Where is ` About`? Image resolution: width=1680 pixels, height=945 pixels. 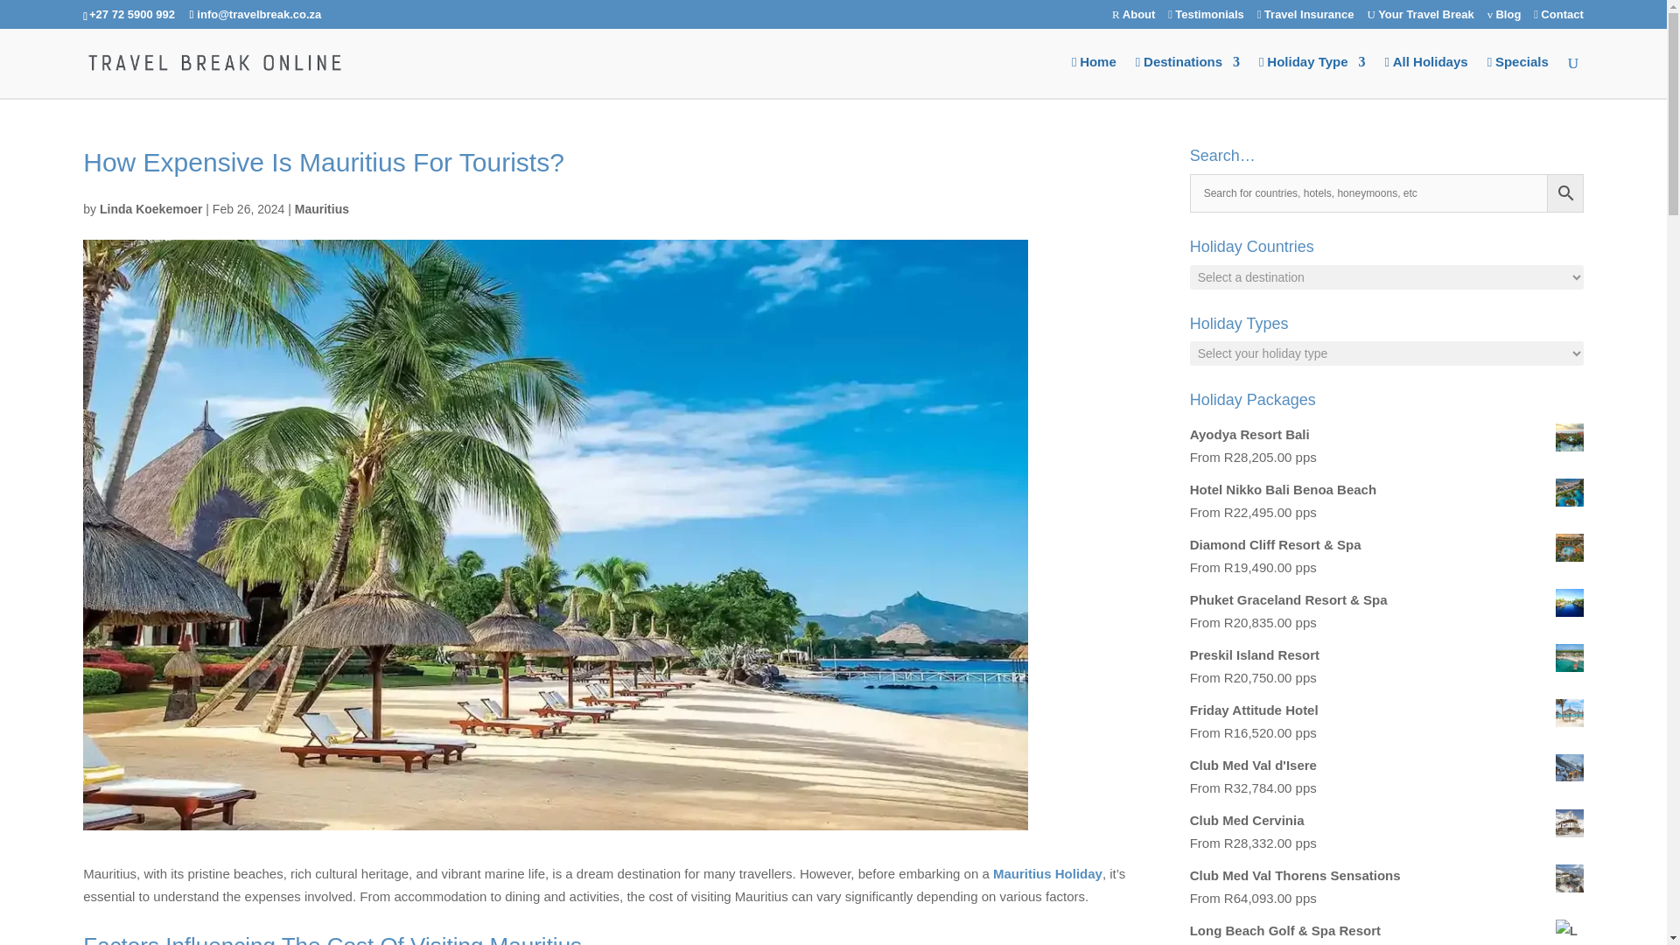
 About is located at coordinates (1134, 18).